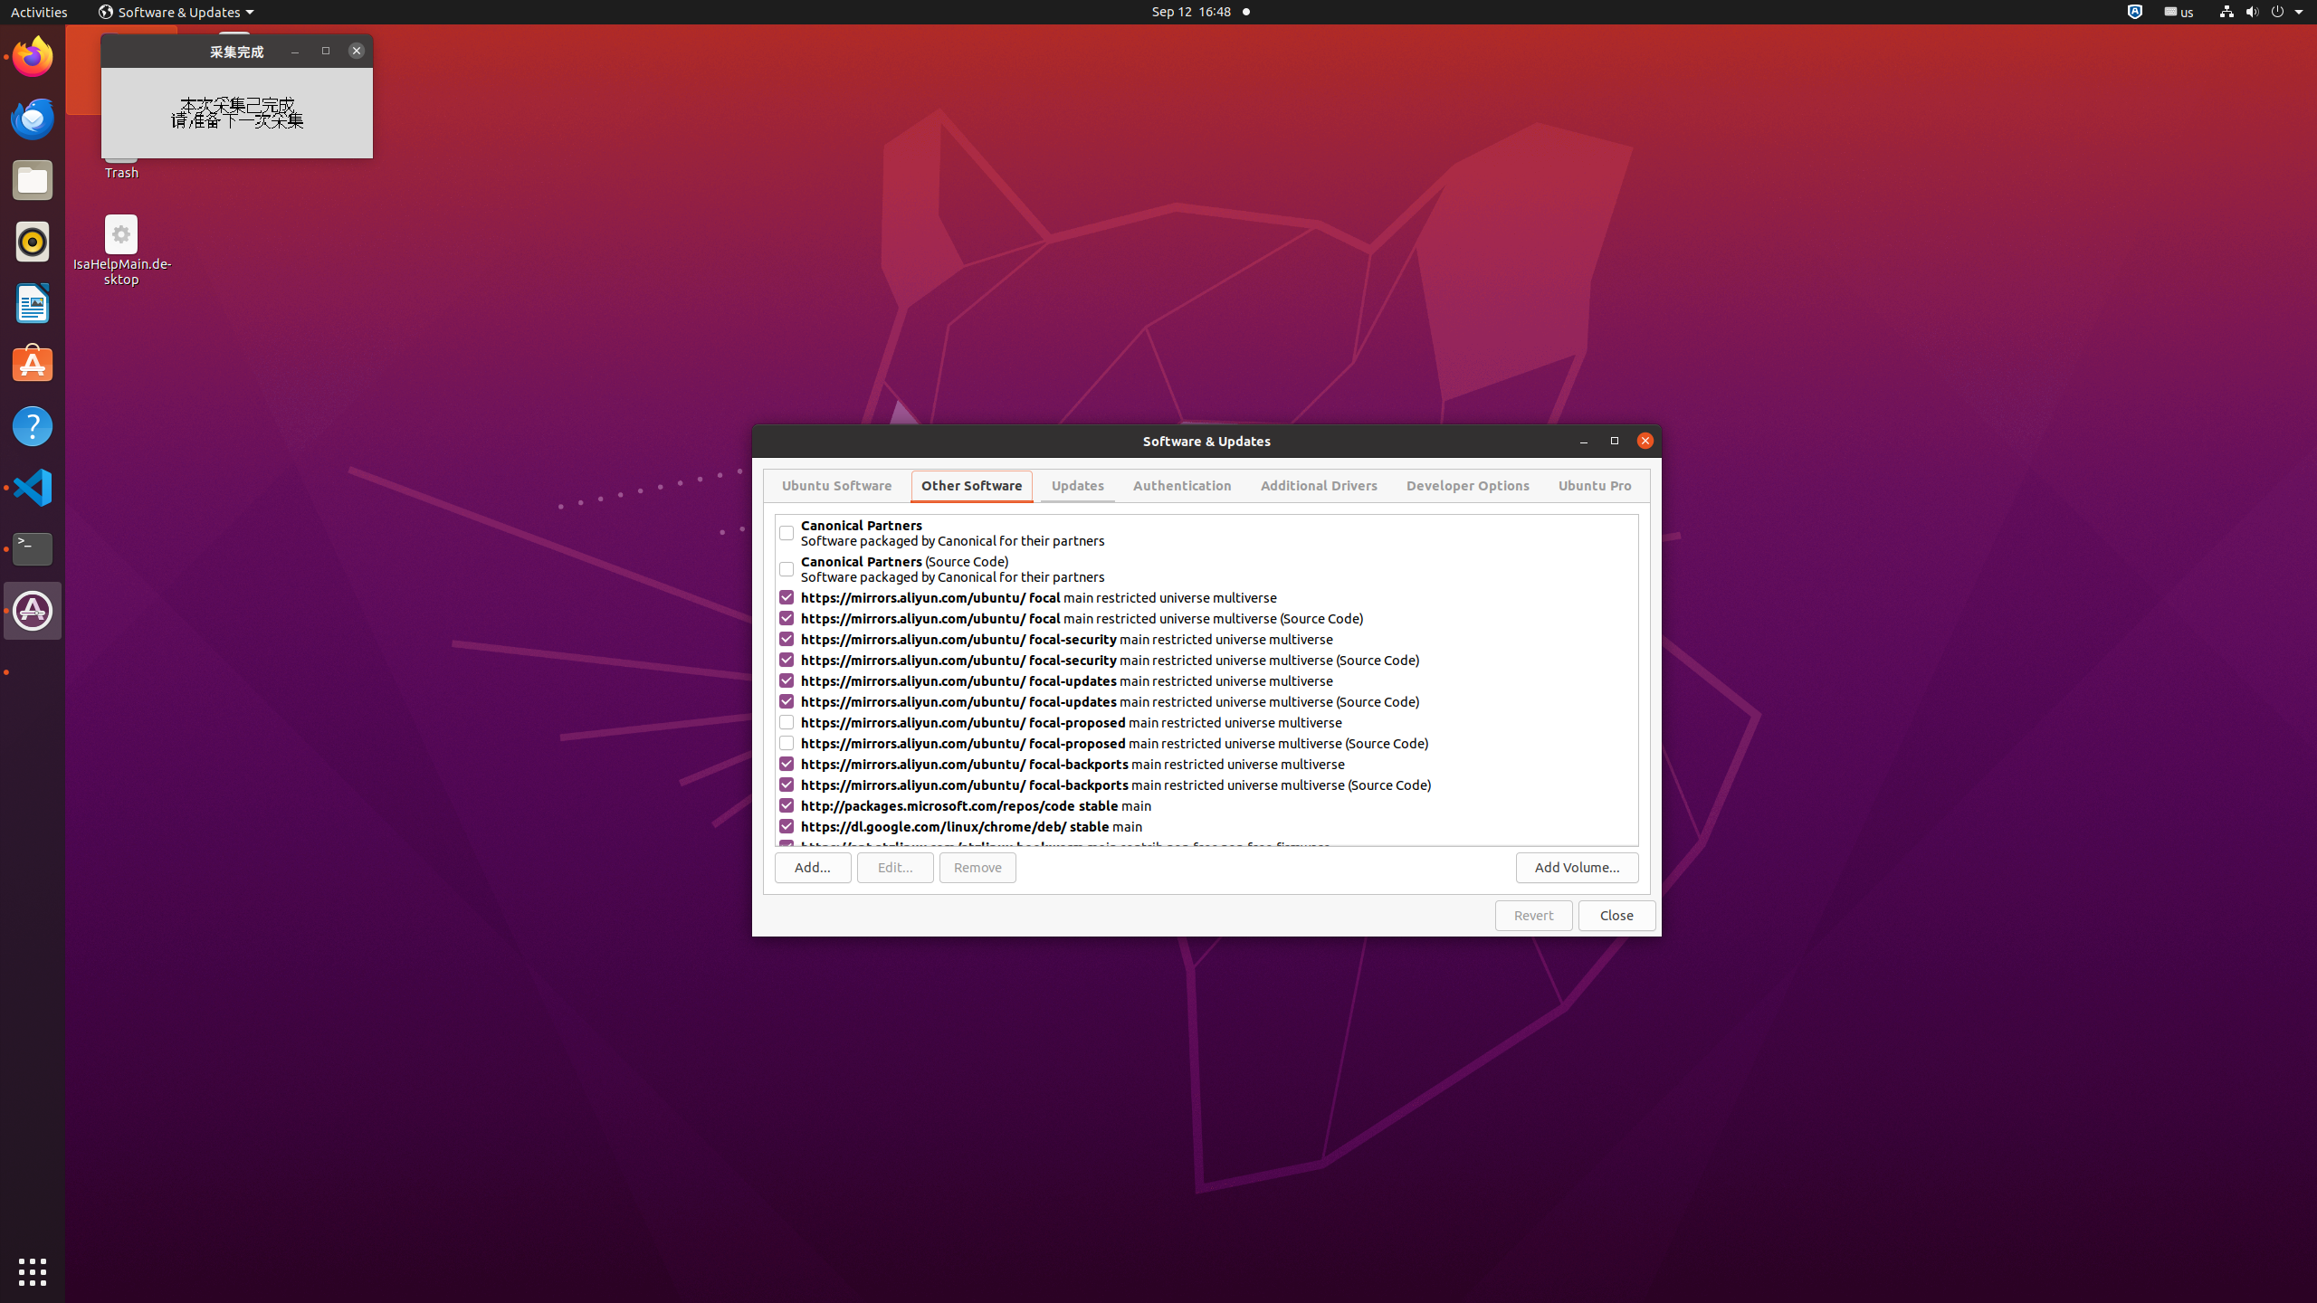  I want to click on https://mirrors.aliyun.com/ubuntu/ focal-backports main restricted universe multiverse, so click(1218, 764).